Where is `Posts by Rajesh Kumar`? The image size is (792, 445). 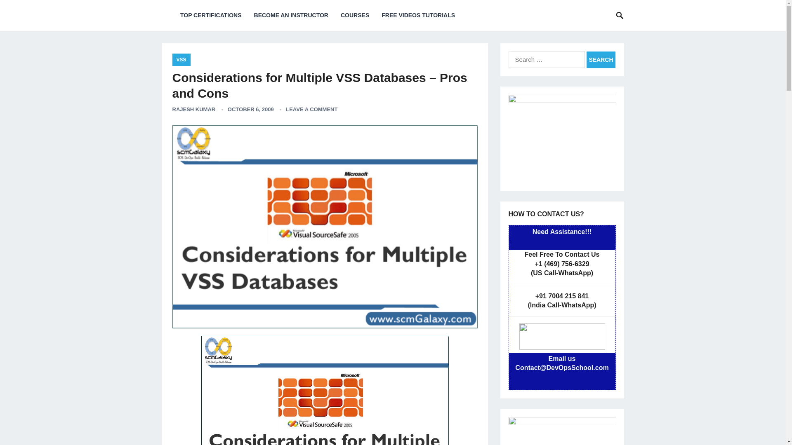
Posts by Rajesh Kumar is located at coordinates (194, 110).